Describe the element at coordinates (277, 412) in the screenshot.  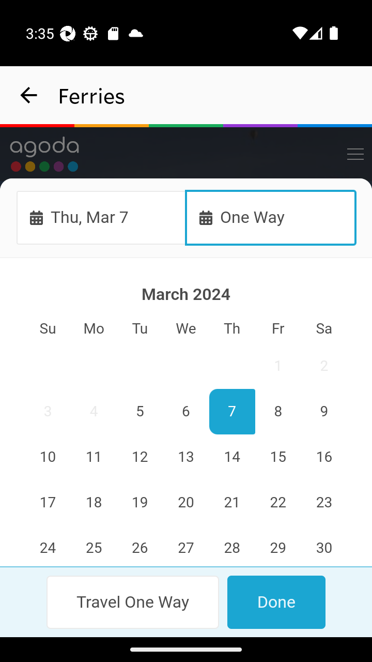
I see `8` at that location.